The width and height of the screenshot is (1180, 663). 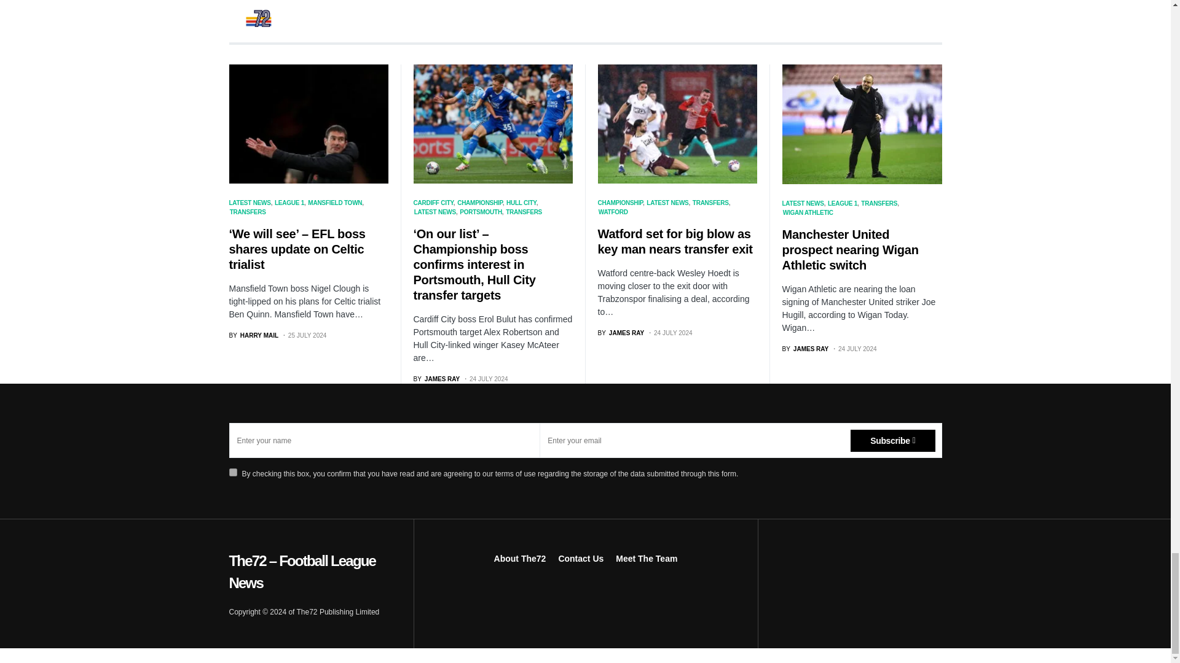 What do you see at coordinates (436, 379) in the screenshot?
I see `View all posts by James Ray` at bounding box center [436, 379].